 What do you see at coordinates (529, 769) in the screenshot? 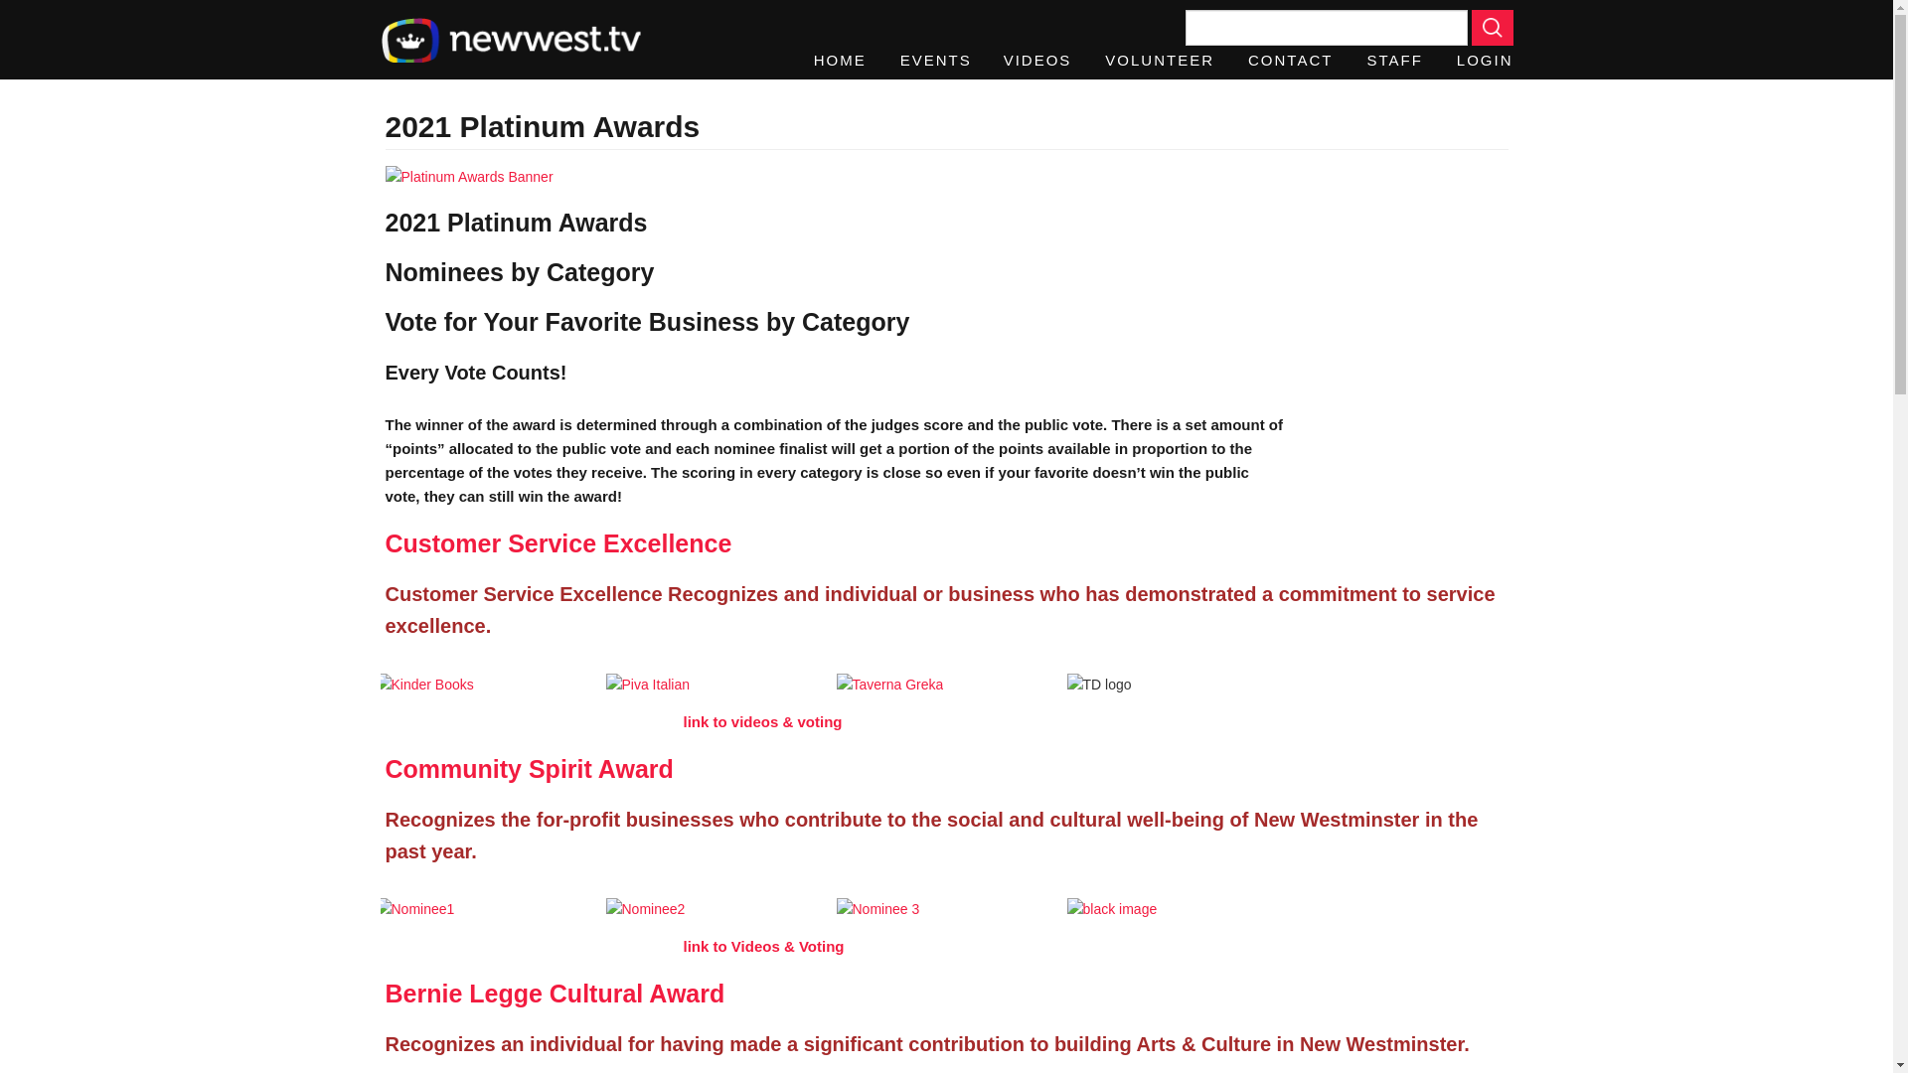
I see `Community Spirit Award` at bounding box center [529, 769].